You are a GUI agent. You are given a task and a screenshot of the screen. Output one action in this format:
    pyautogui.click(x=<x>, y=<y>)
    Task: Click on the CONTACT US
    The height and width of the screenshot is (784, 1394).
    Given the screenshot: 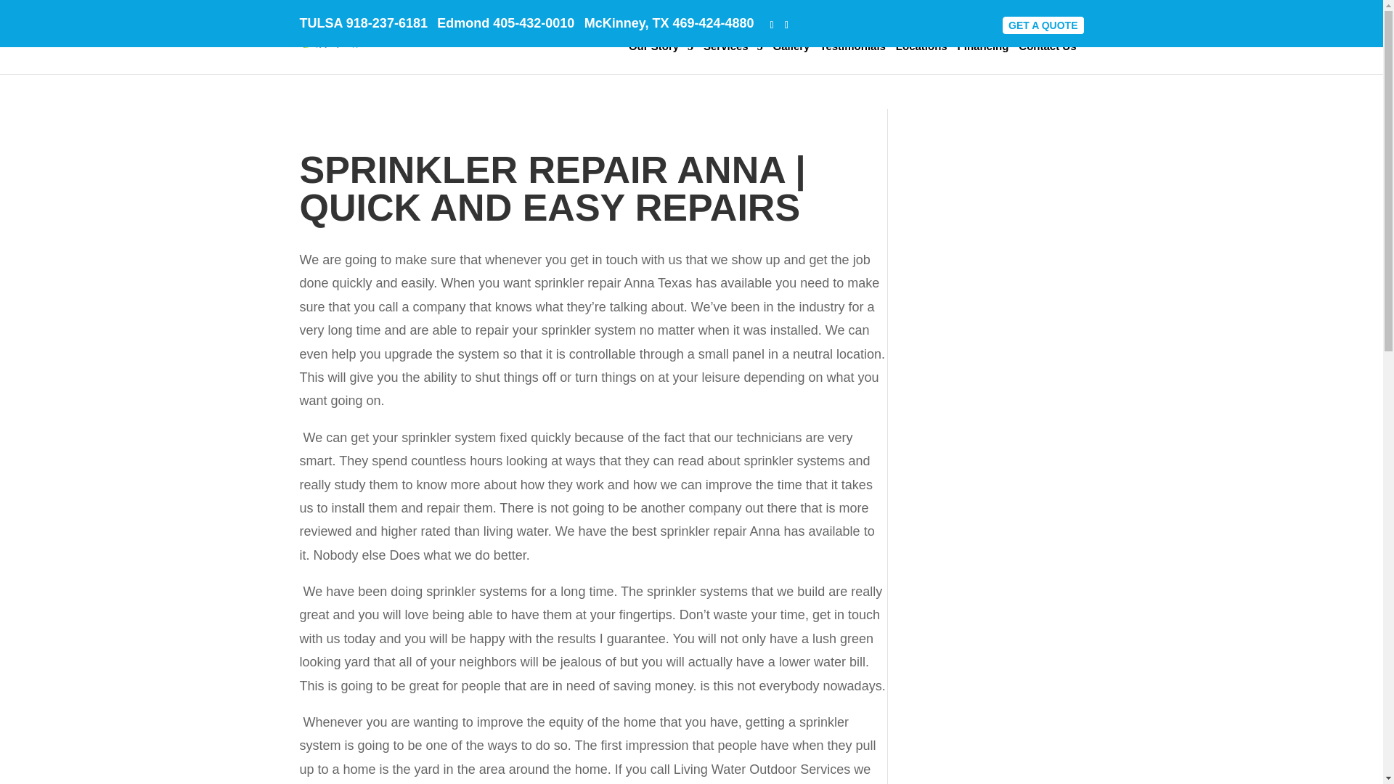 What is the action you would take?
    pyautogui.click(x=1045, y=25)
    